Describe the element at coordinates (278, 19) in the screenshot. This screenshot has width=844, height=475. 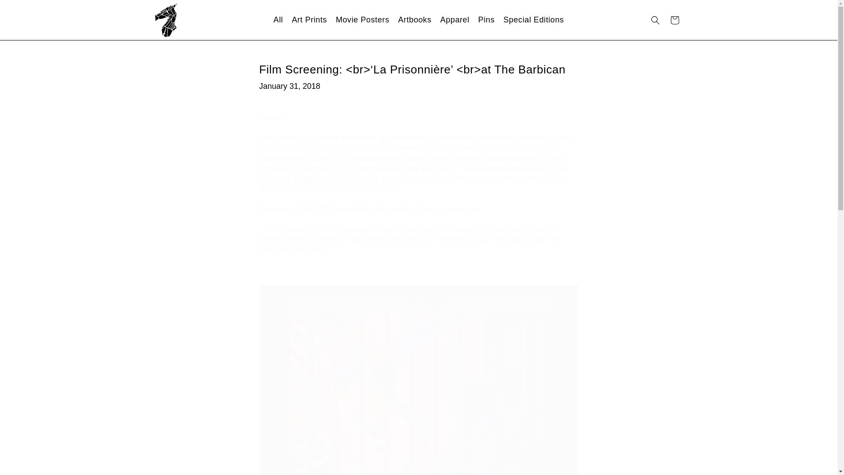
I see `All` at that location.